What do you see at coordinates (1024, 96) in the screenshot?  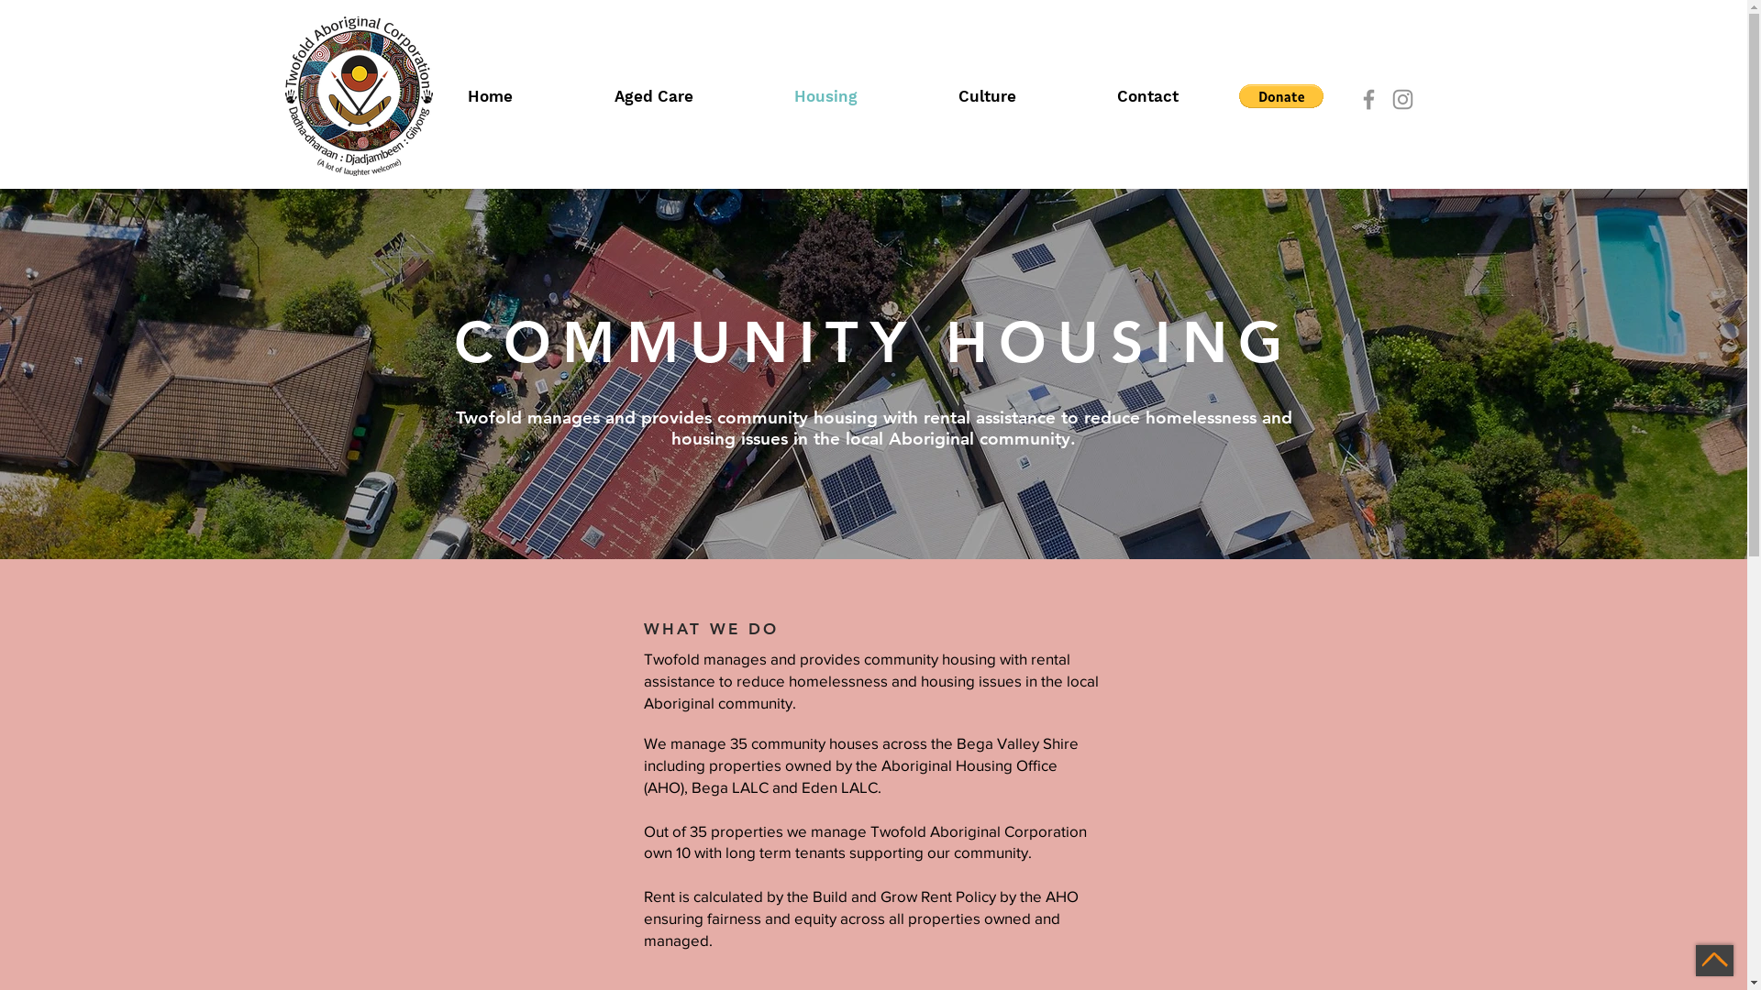 I see `Culture` at bounding box center [1024, 96].